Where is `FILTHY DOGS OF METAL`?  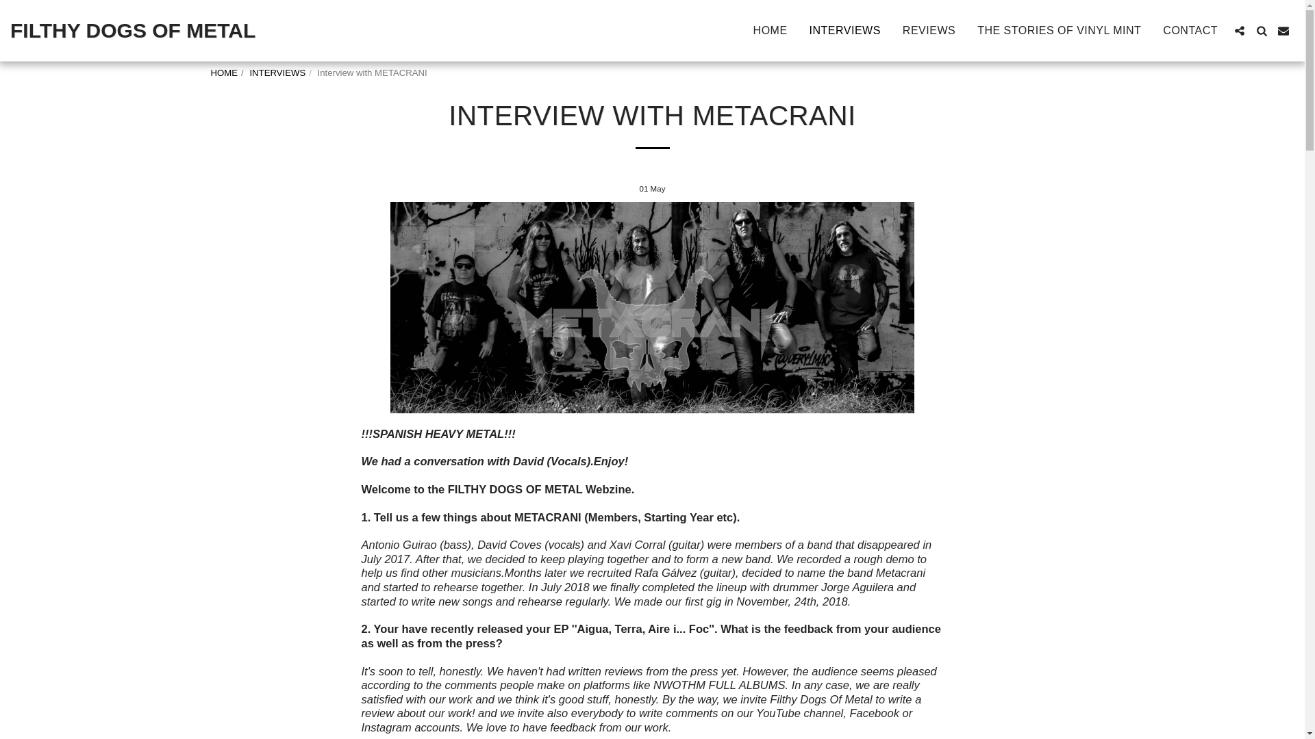
FILTHY DOGS OF METAL is located at coordinates (133, 30).